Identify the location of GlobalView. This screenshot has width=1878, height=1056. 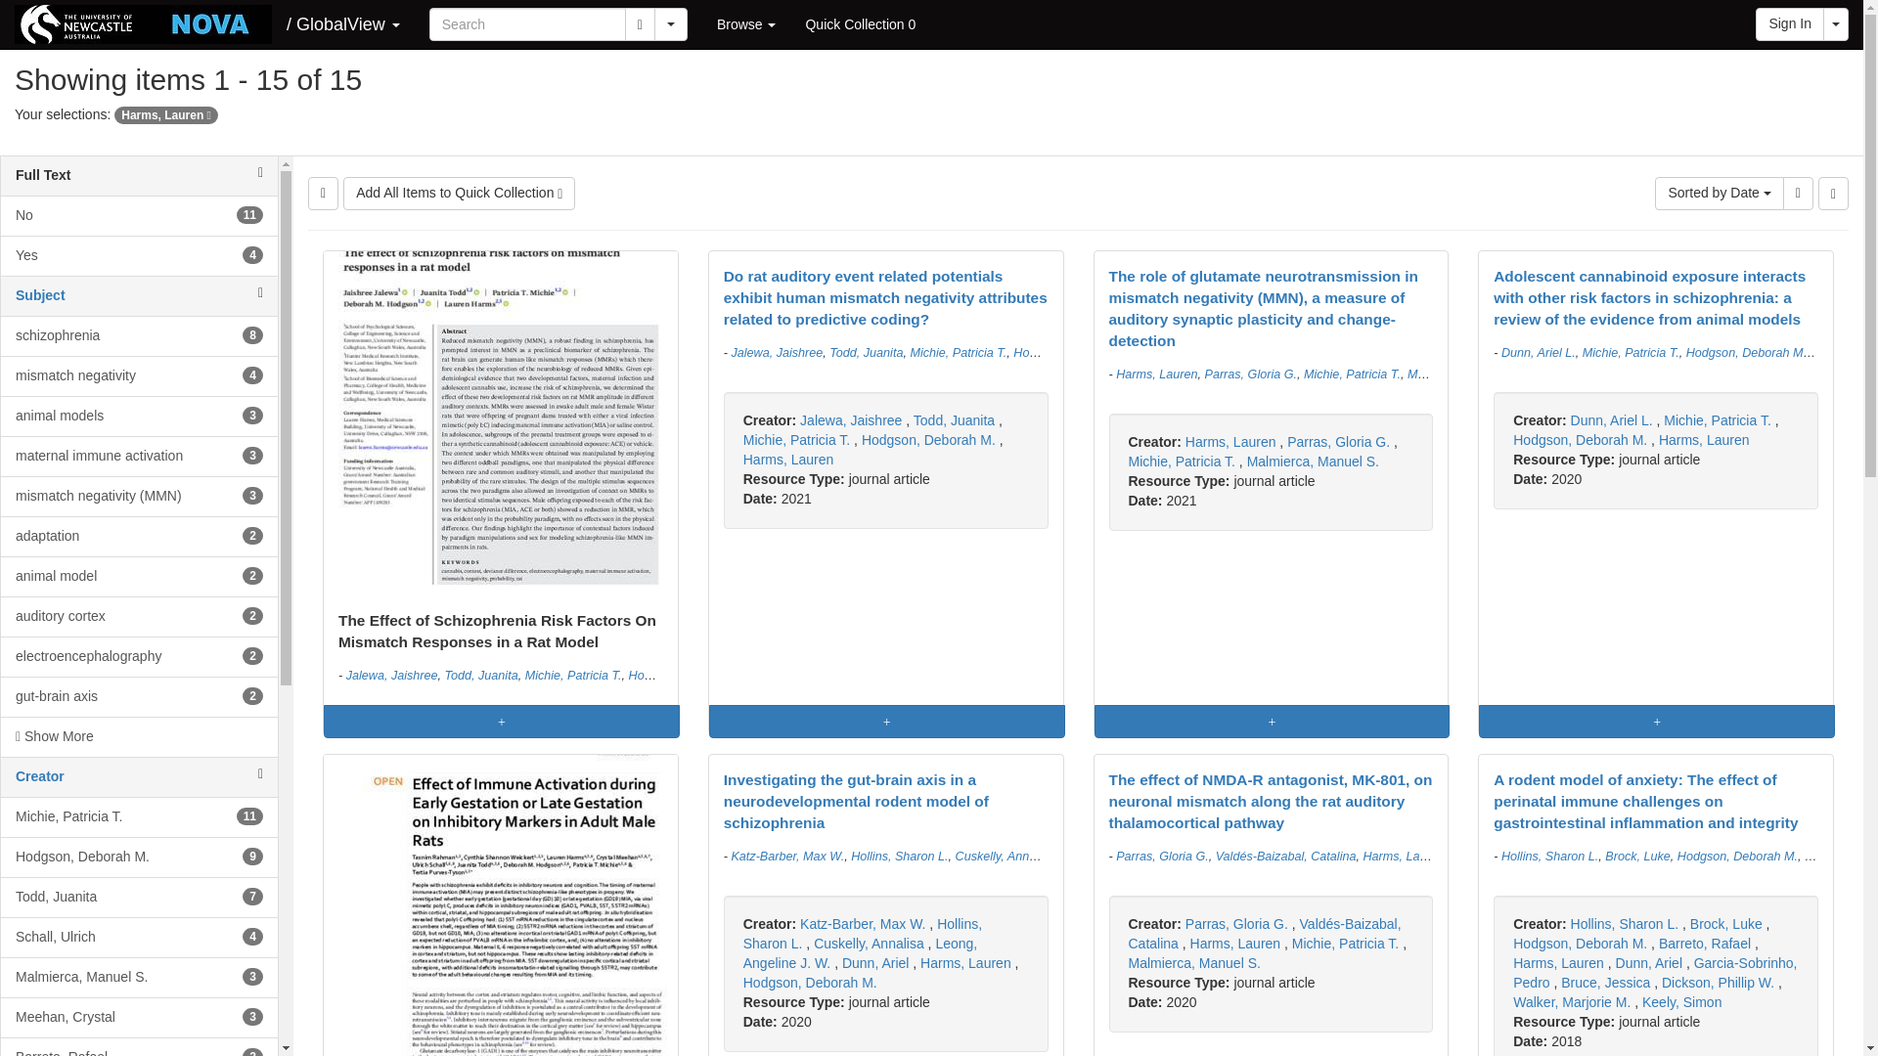
(1790, 23).